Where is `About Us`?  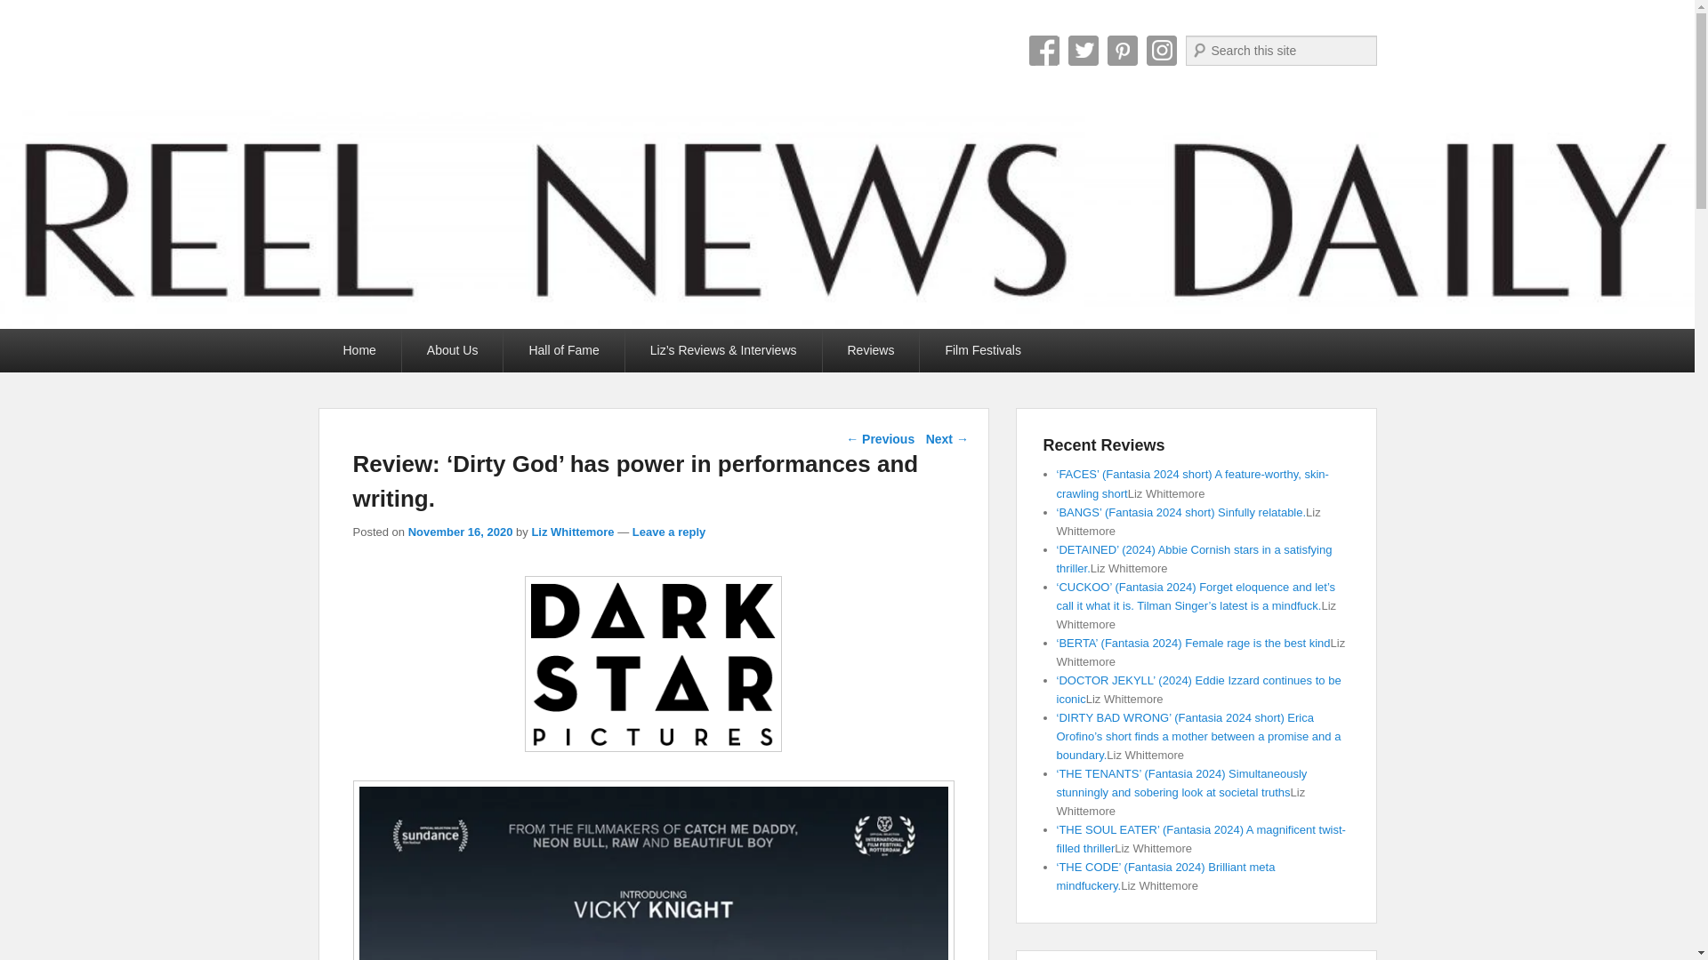 About Us is located at coordinates (452, 350).